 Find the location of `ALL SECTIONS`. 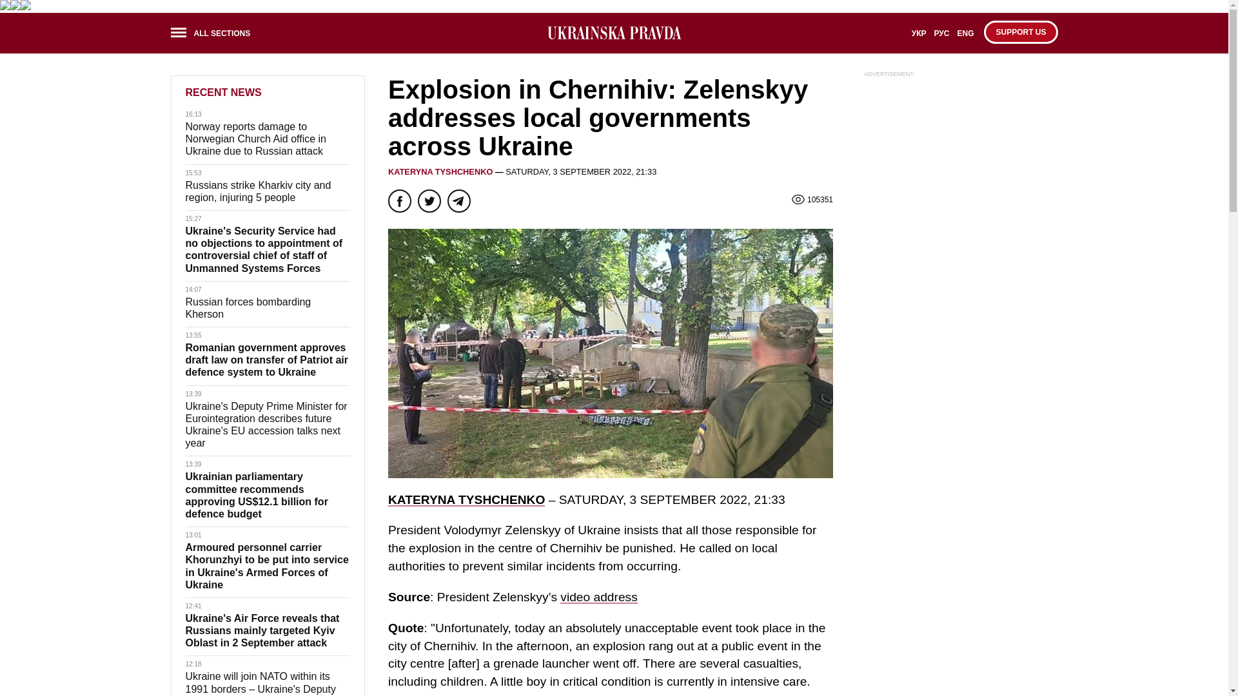

ALL SECTIONS is located at coordinates (214, 35).